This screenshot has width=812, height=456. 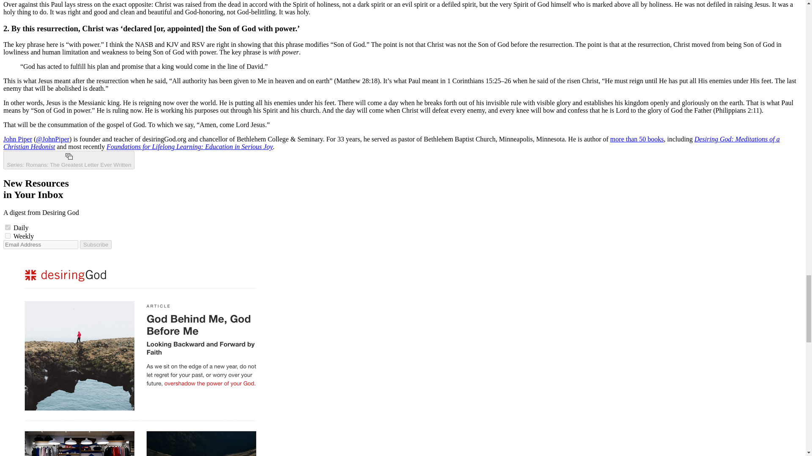 I want to click on 1, so click(x=8, y=236).